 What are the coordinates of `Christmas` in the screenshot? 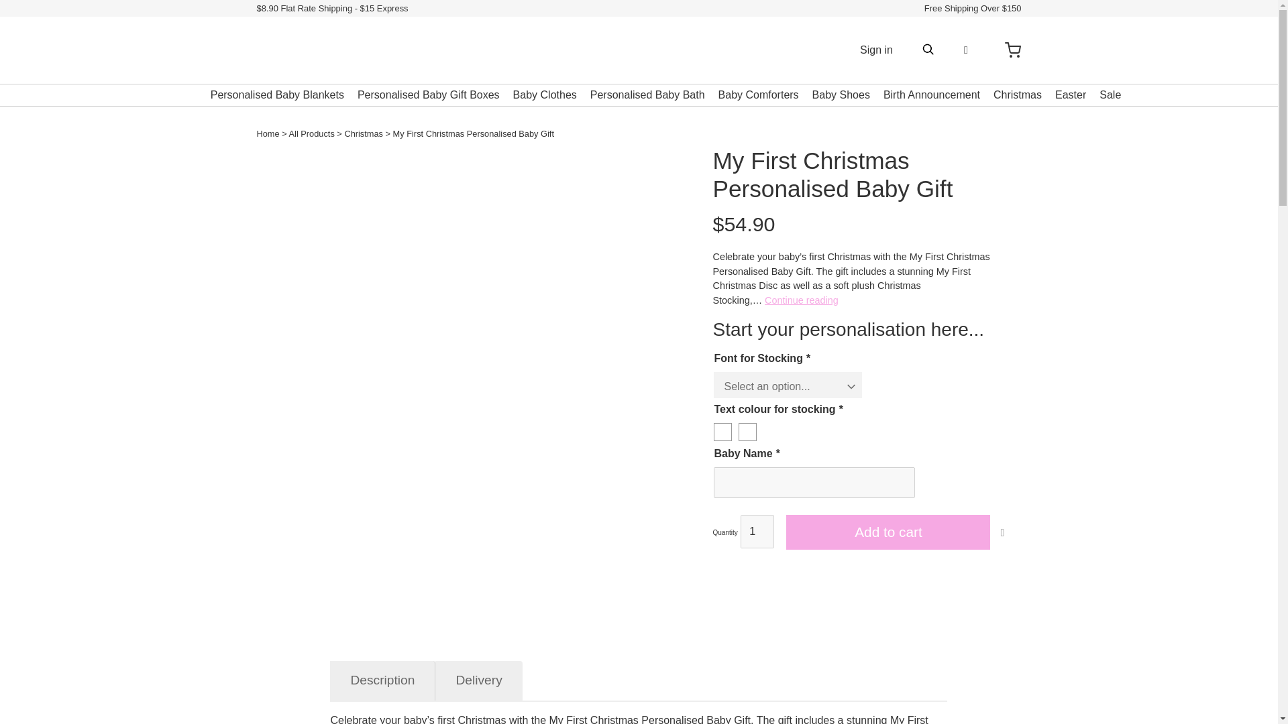 It's located at (363, 134).